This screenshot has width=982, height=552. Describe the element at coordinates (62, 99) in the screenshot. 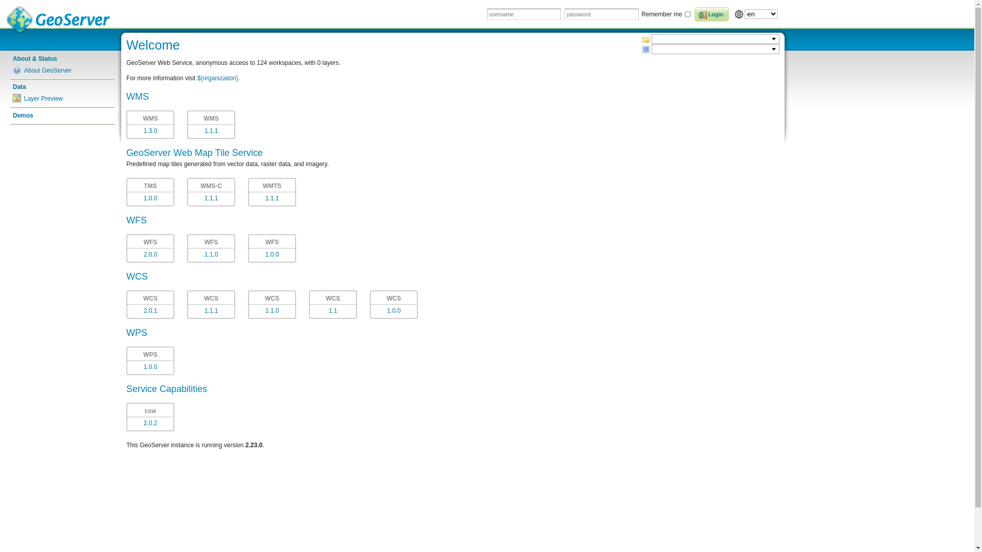

I see `Layer Preview` at that location.